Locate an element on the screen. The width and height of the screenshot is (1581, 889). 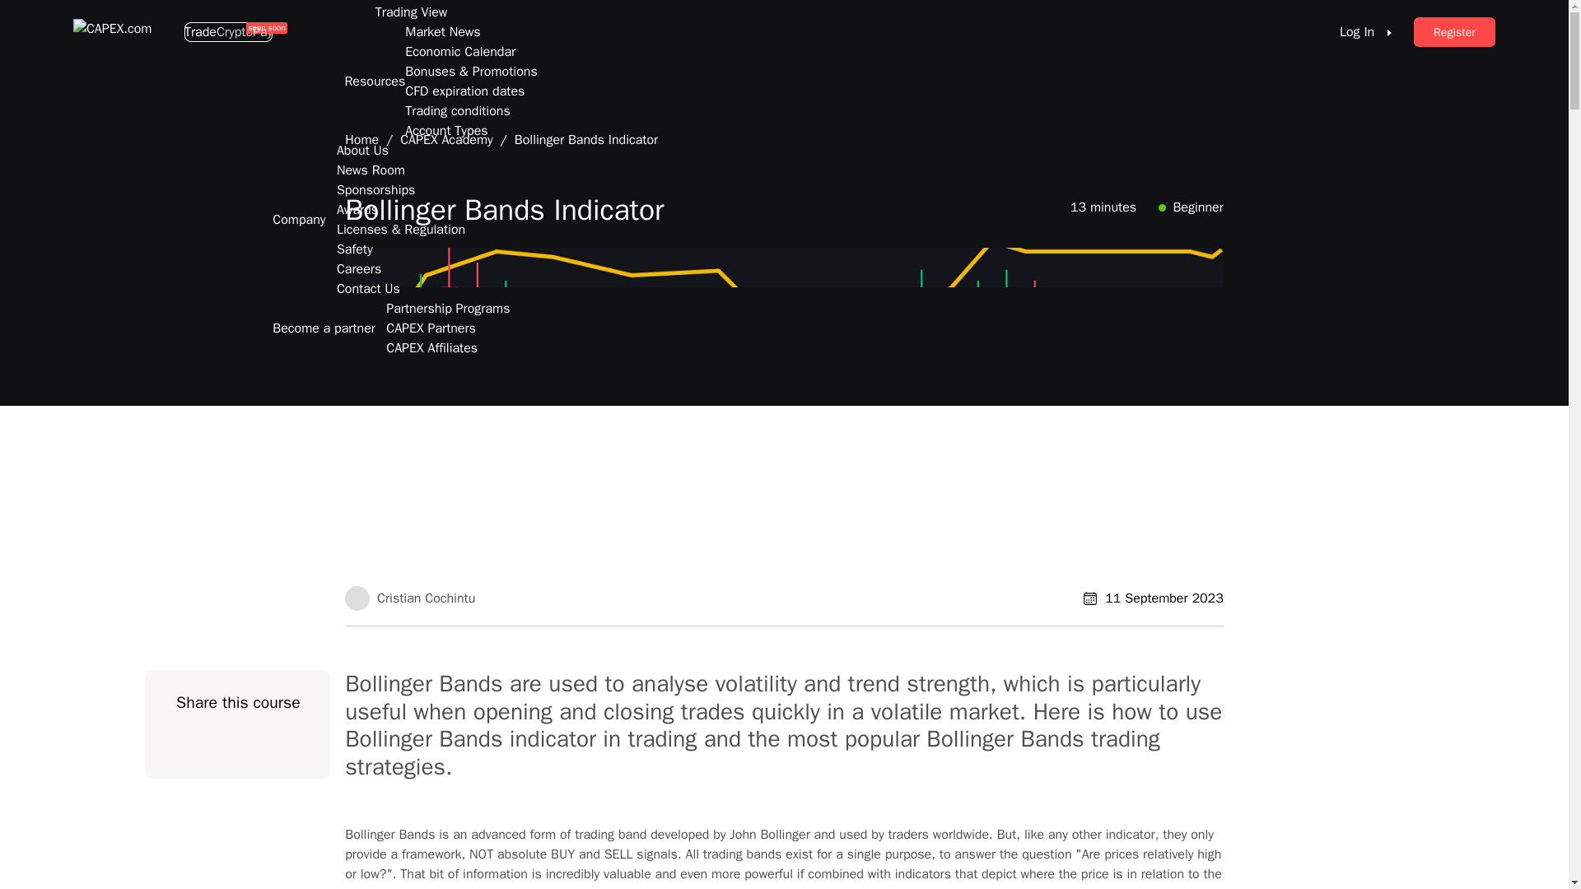
Trade is located at coordinates (201, 31).